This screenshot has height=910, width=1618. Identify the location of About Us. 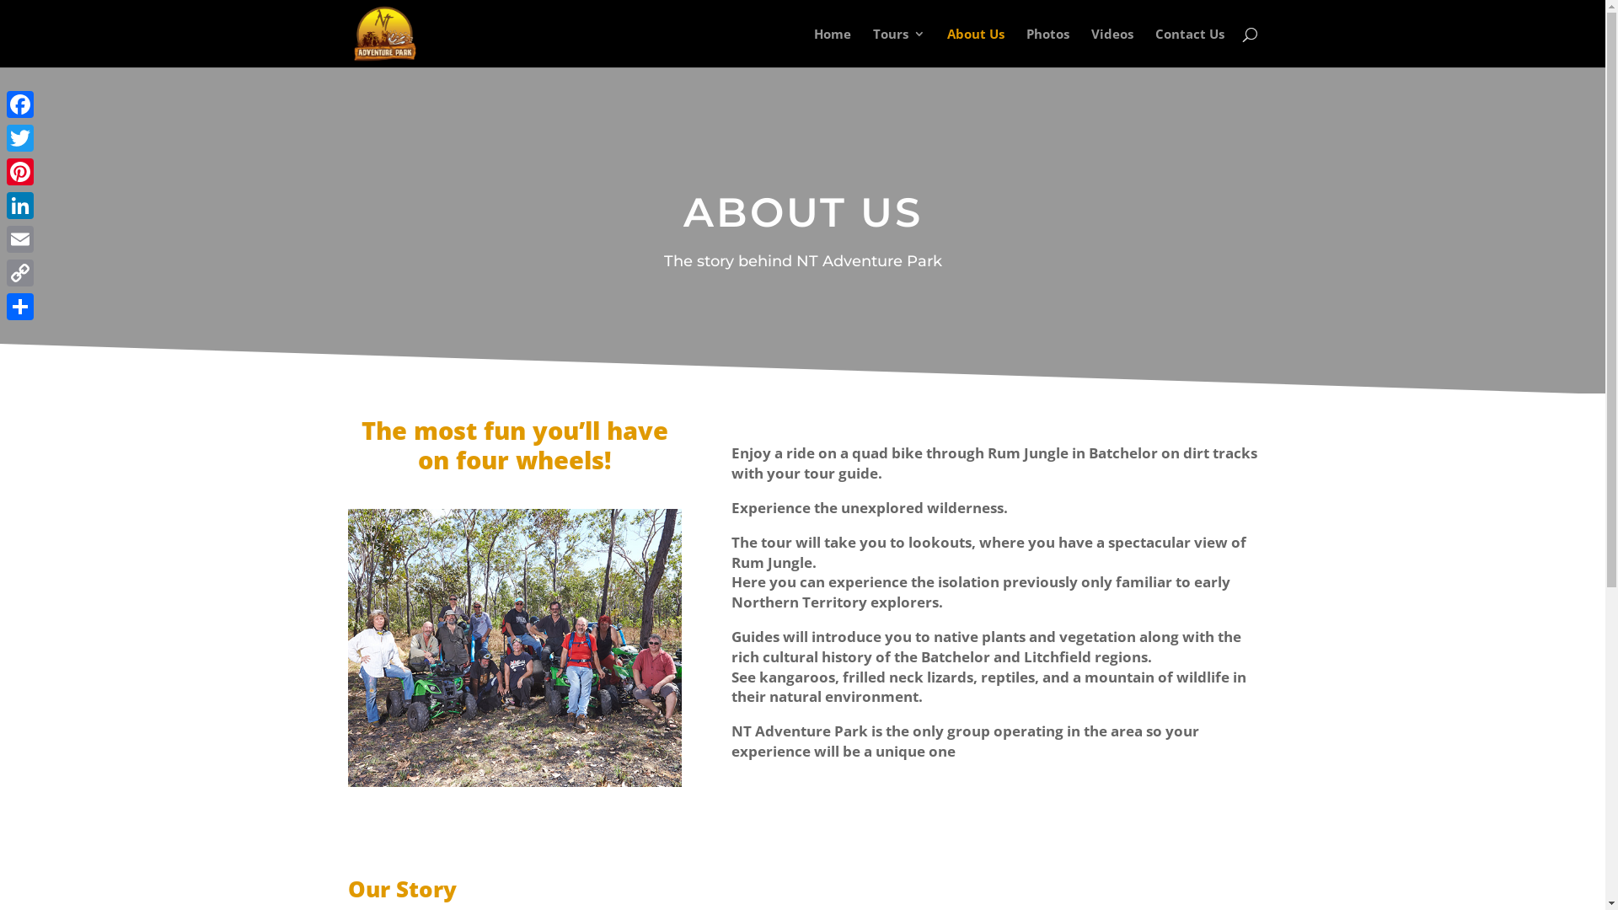
(976, 47).